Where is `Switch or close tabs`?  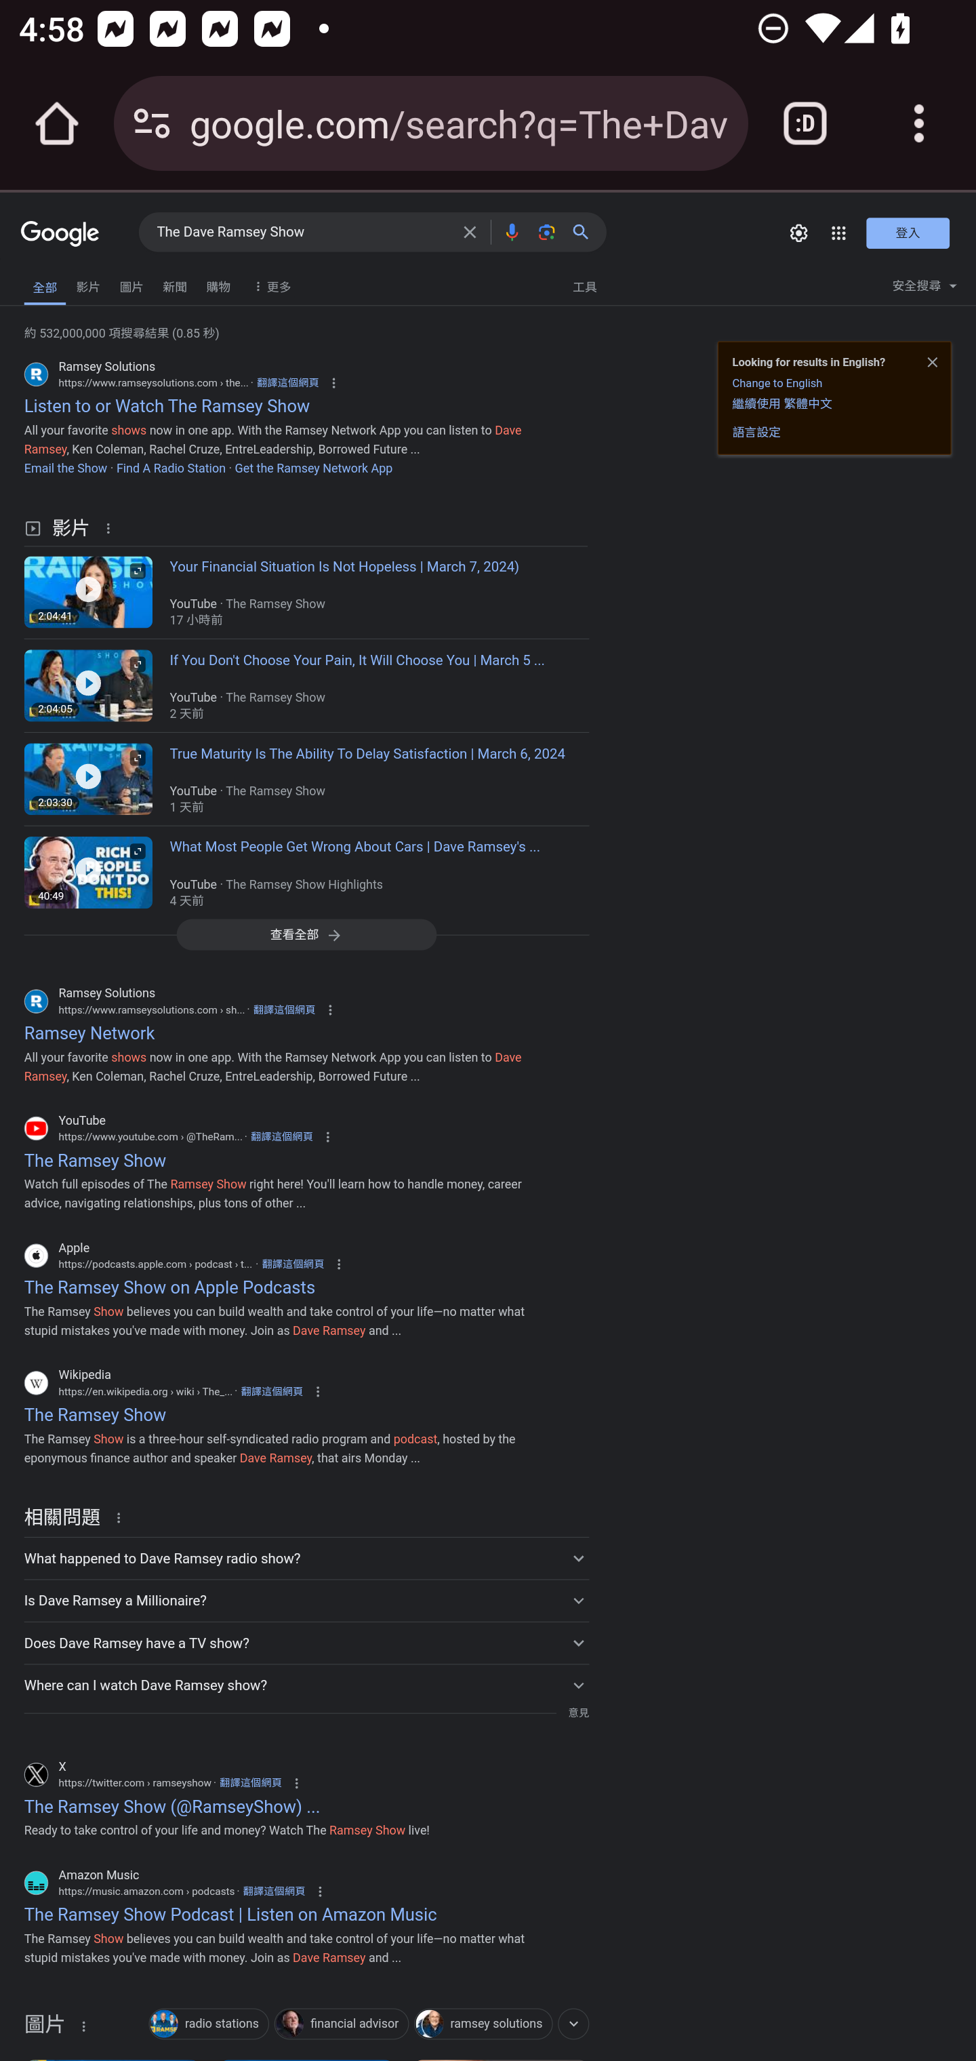 Switch or close tabs is located at coordinates (805, 123).